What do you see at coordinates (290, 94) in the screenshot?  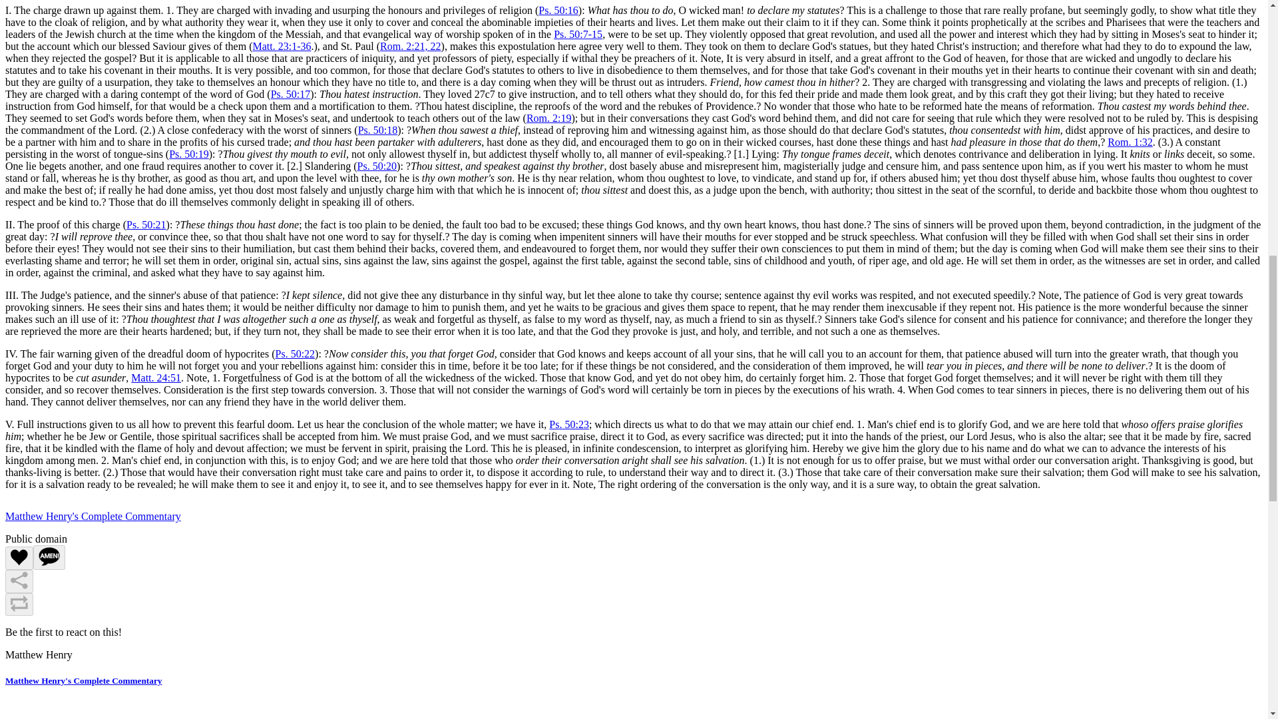 I see `Bible Passages - Ps. 50:17 - click to view detail` at bounding box center [290, 94].